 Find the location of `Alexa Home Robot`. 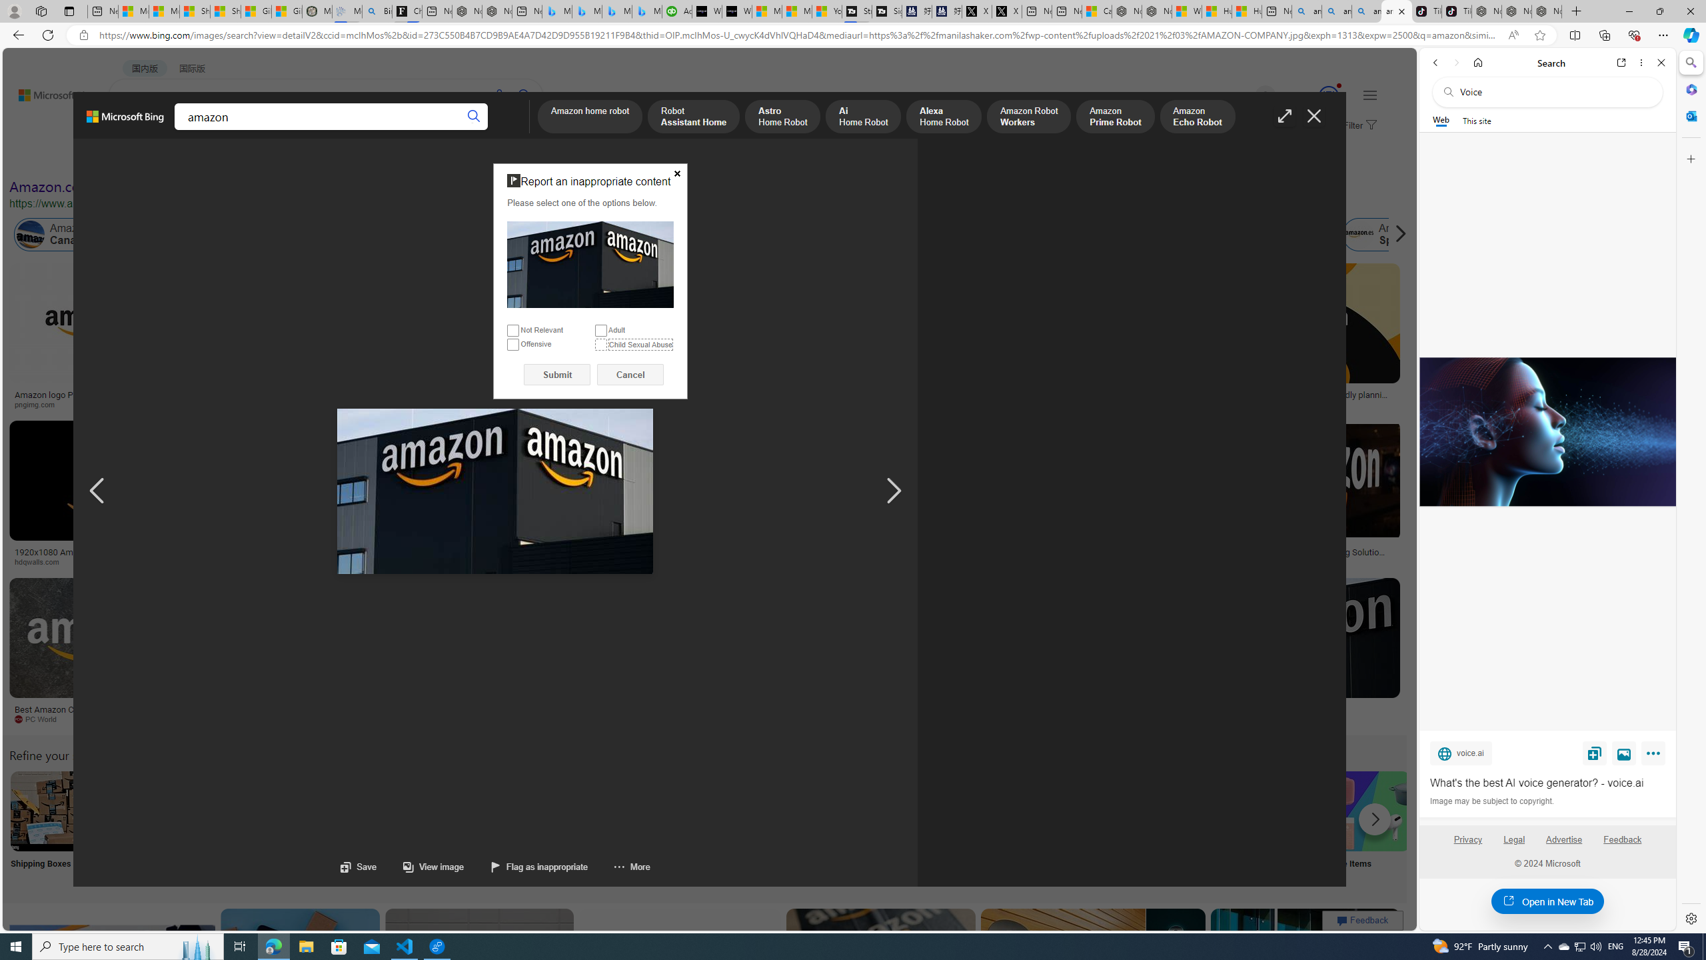

Alexa Home Robot is located at coordinates (944, 117).